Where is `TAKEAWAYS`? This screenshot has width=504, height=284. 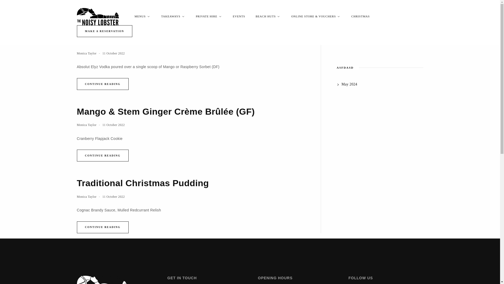 TAKEAWAYS is located at coordinates (173, 16).